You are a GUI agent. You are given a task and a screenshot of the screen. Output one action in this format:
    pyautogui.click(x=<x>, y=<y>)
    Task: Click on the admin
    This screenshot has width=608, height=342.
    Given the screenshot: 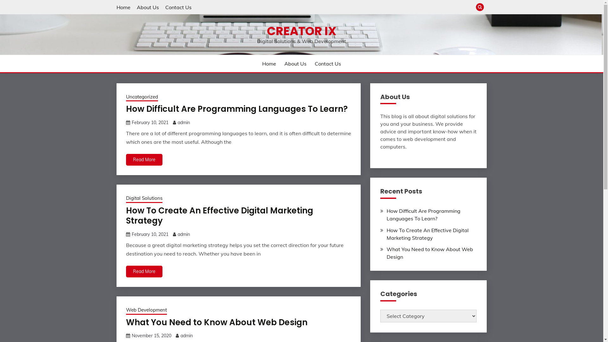 What is the action you would take?
    pyautogui.click(x=184, y=123)
    